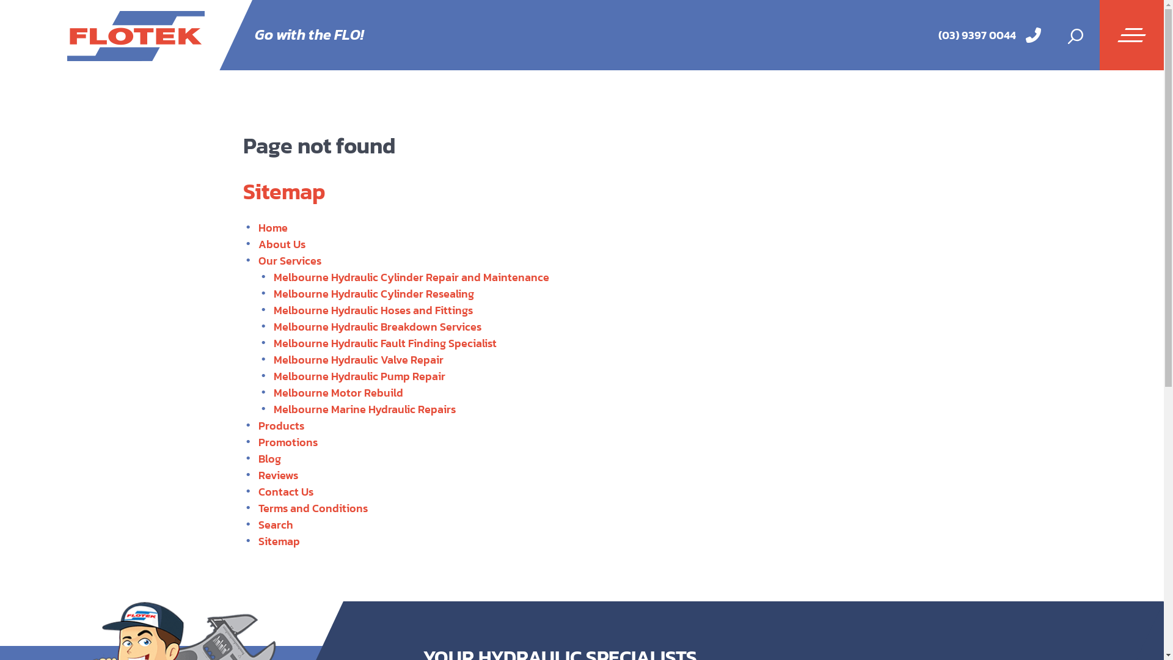 This screenshot has height=660, width=1173. I want to click on Melbourne Marine Hydraulic Repairs, so click(365, 409).